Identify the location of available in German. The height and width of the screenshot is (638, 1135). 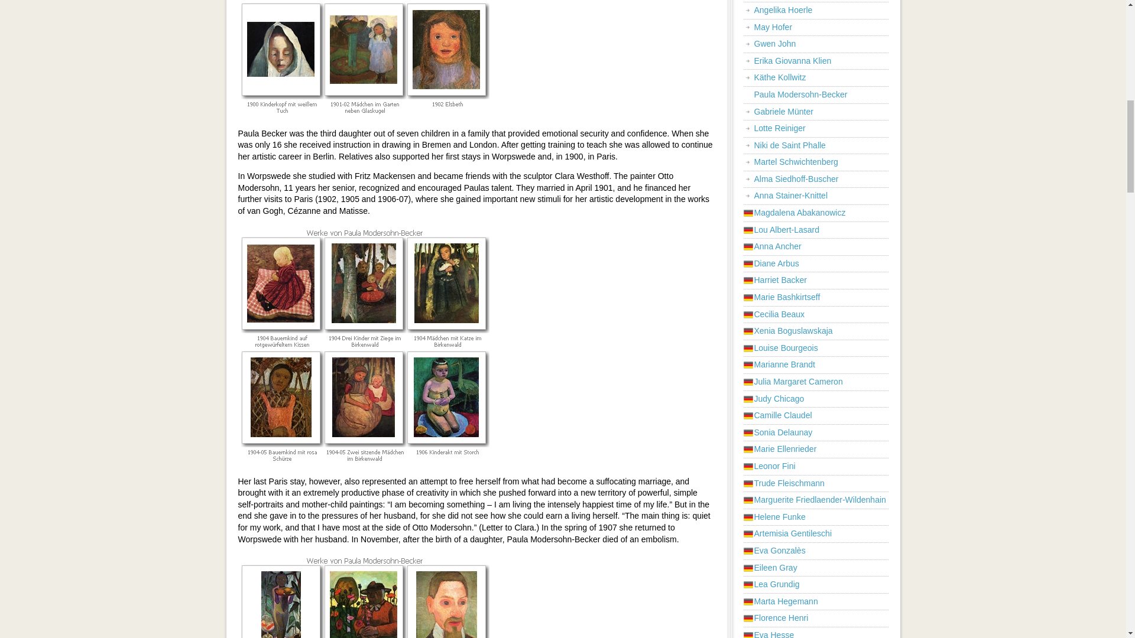
(787, 297).